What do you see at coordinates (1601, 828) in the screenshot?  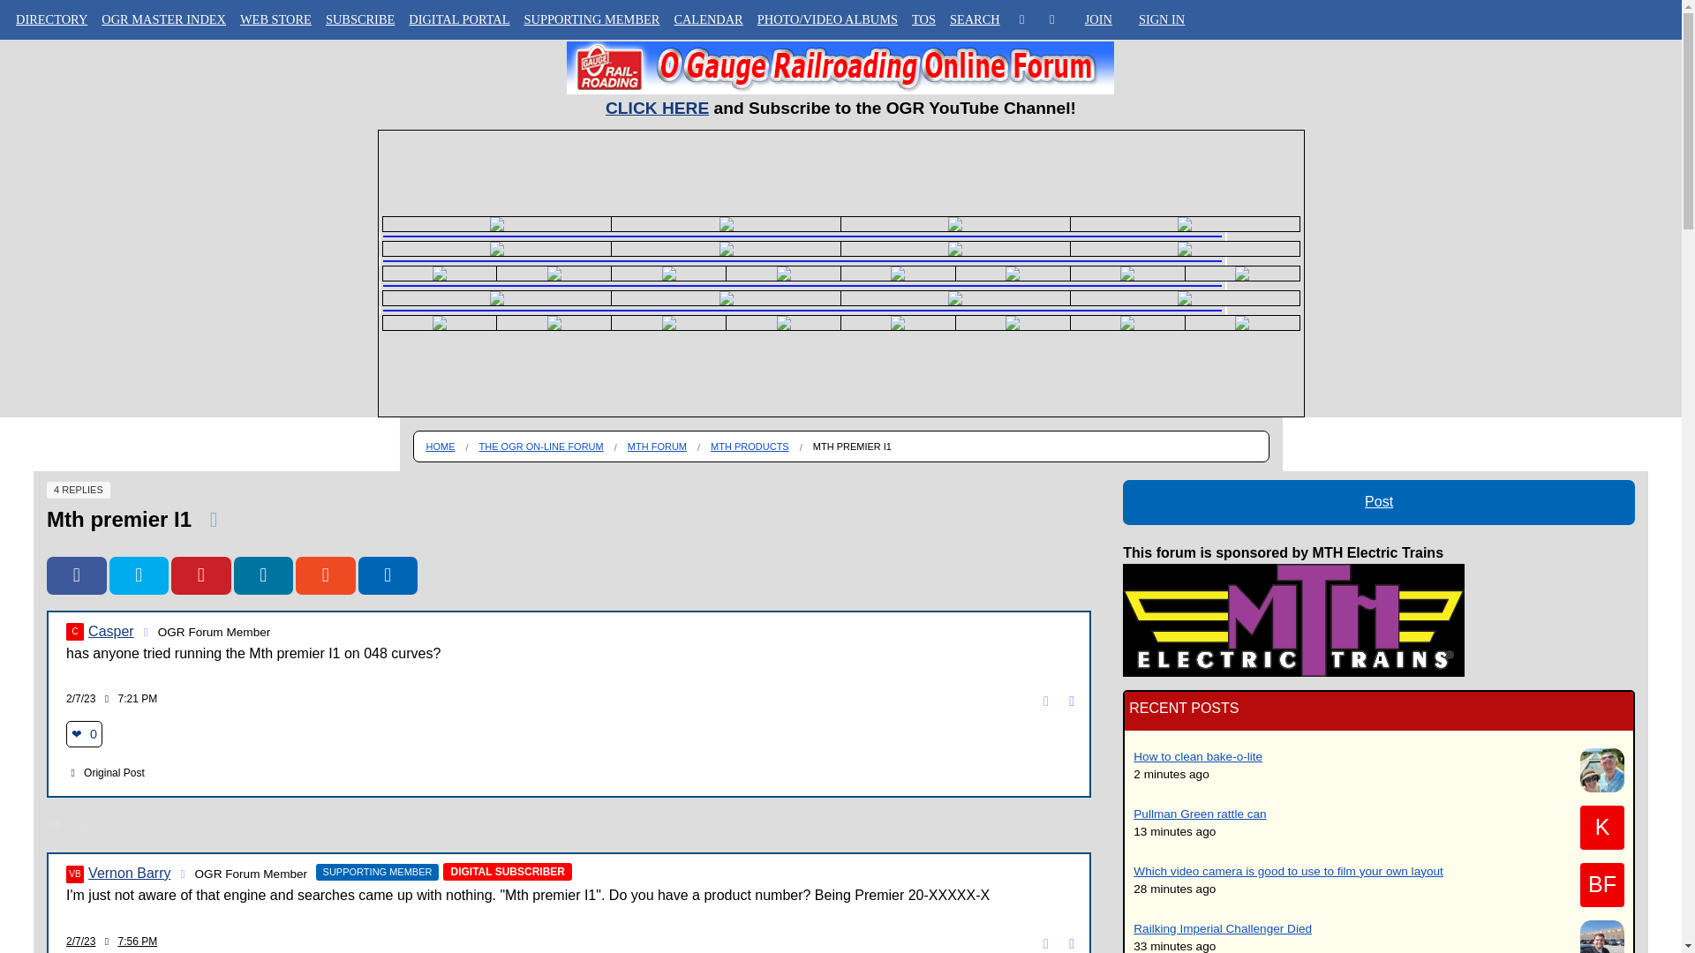 I see `K` at bounding box center [1601, 828].